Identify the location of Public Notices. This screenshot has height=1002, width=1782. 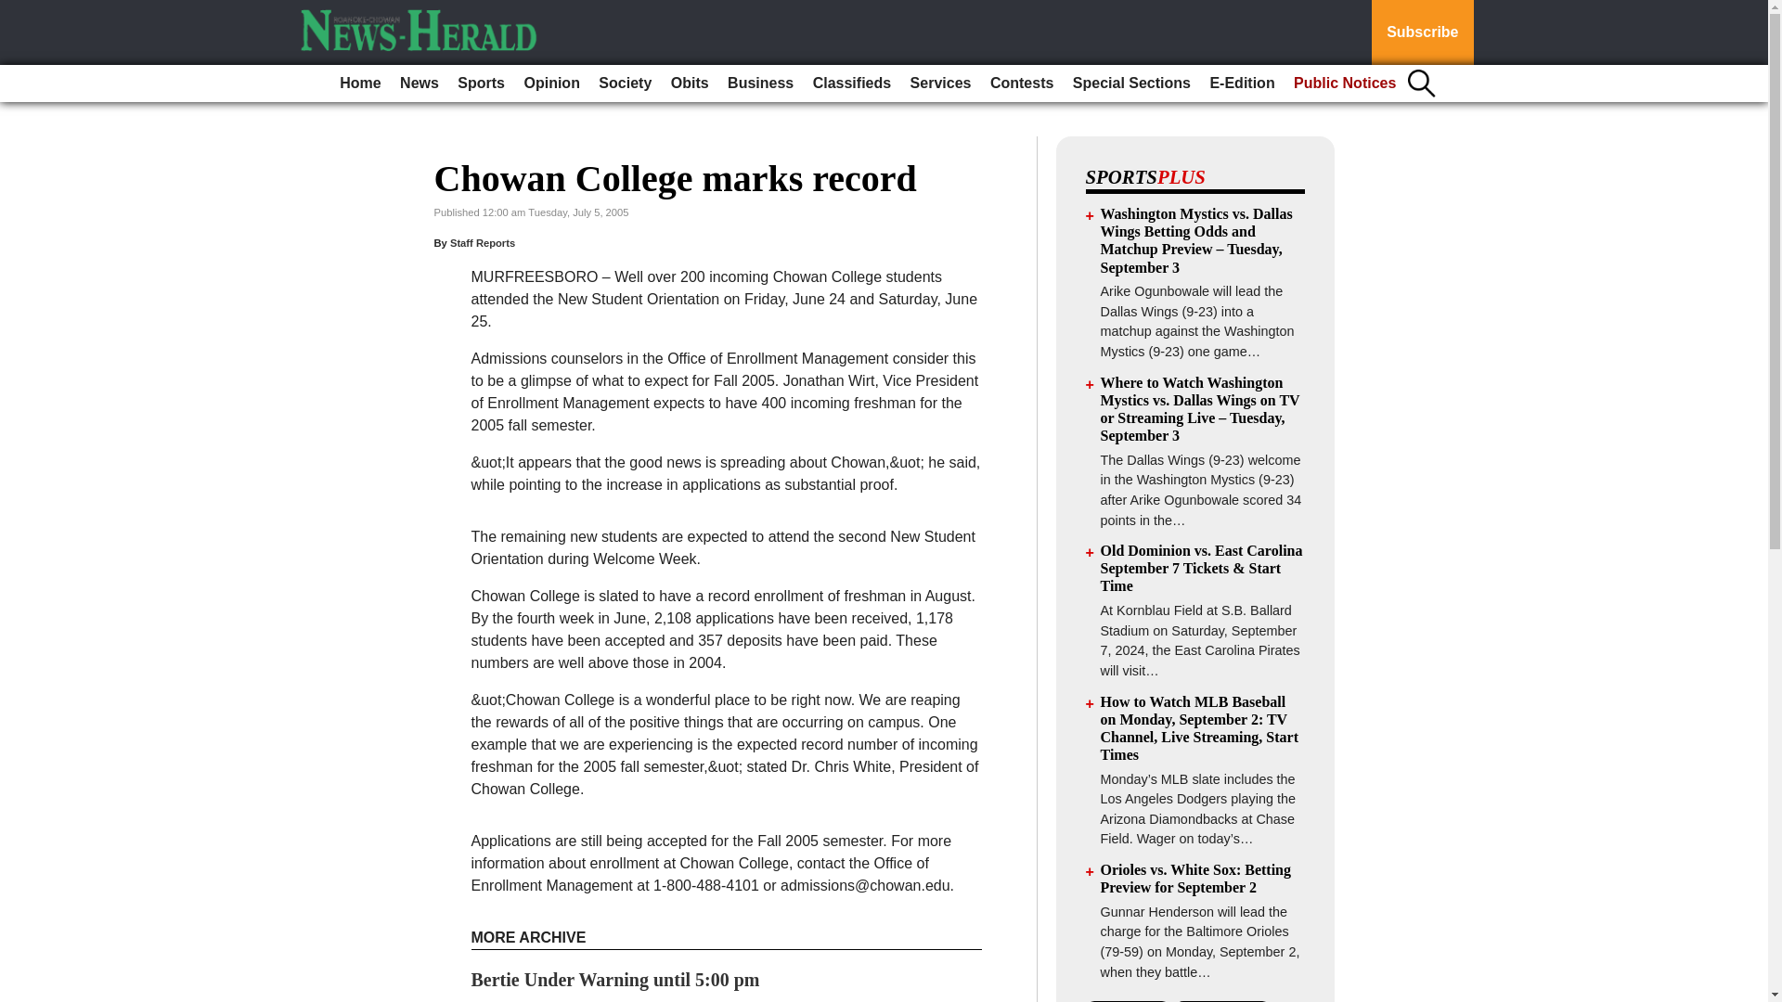
(1345, 83).